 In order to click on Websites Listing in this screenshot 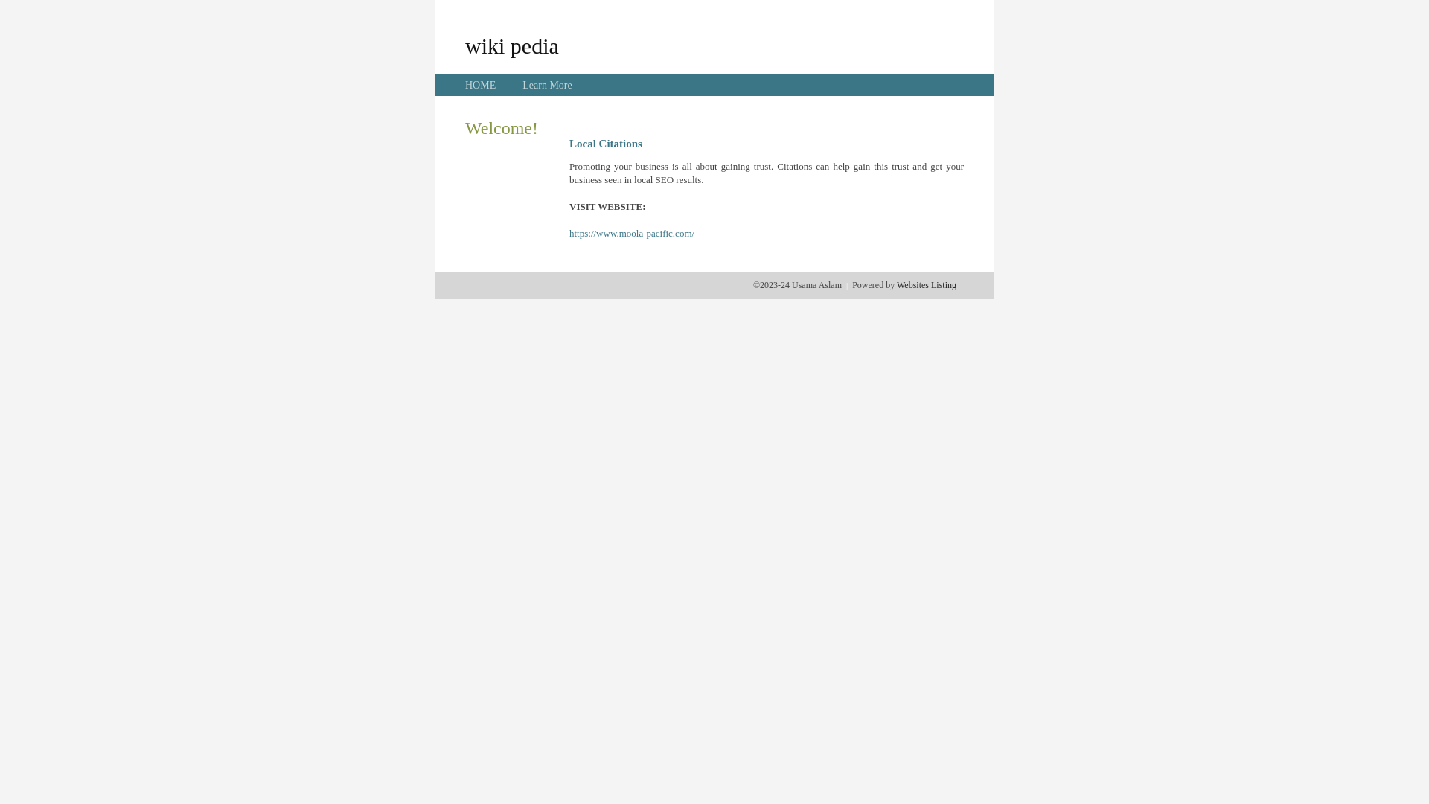, I will do `click(927, 285)`.